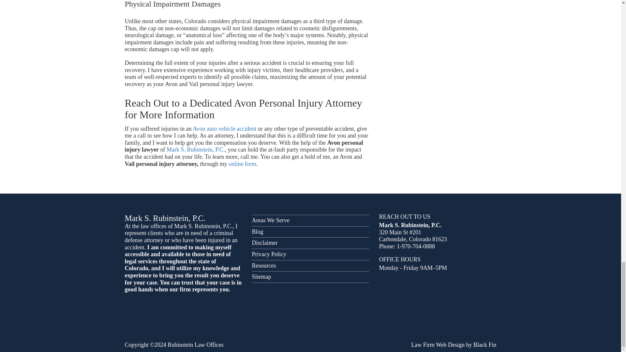  I want to click on Areas We Serve, so click(310, 220).